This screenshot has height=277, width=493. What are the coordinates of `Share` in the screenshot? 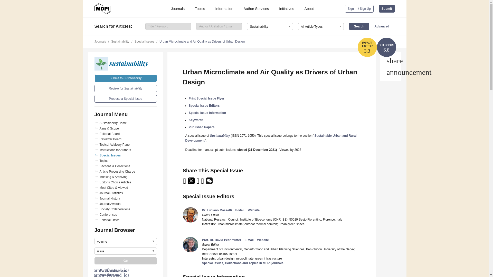 It's located at (390, 61).